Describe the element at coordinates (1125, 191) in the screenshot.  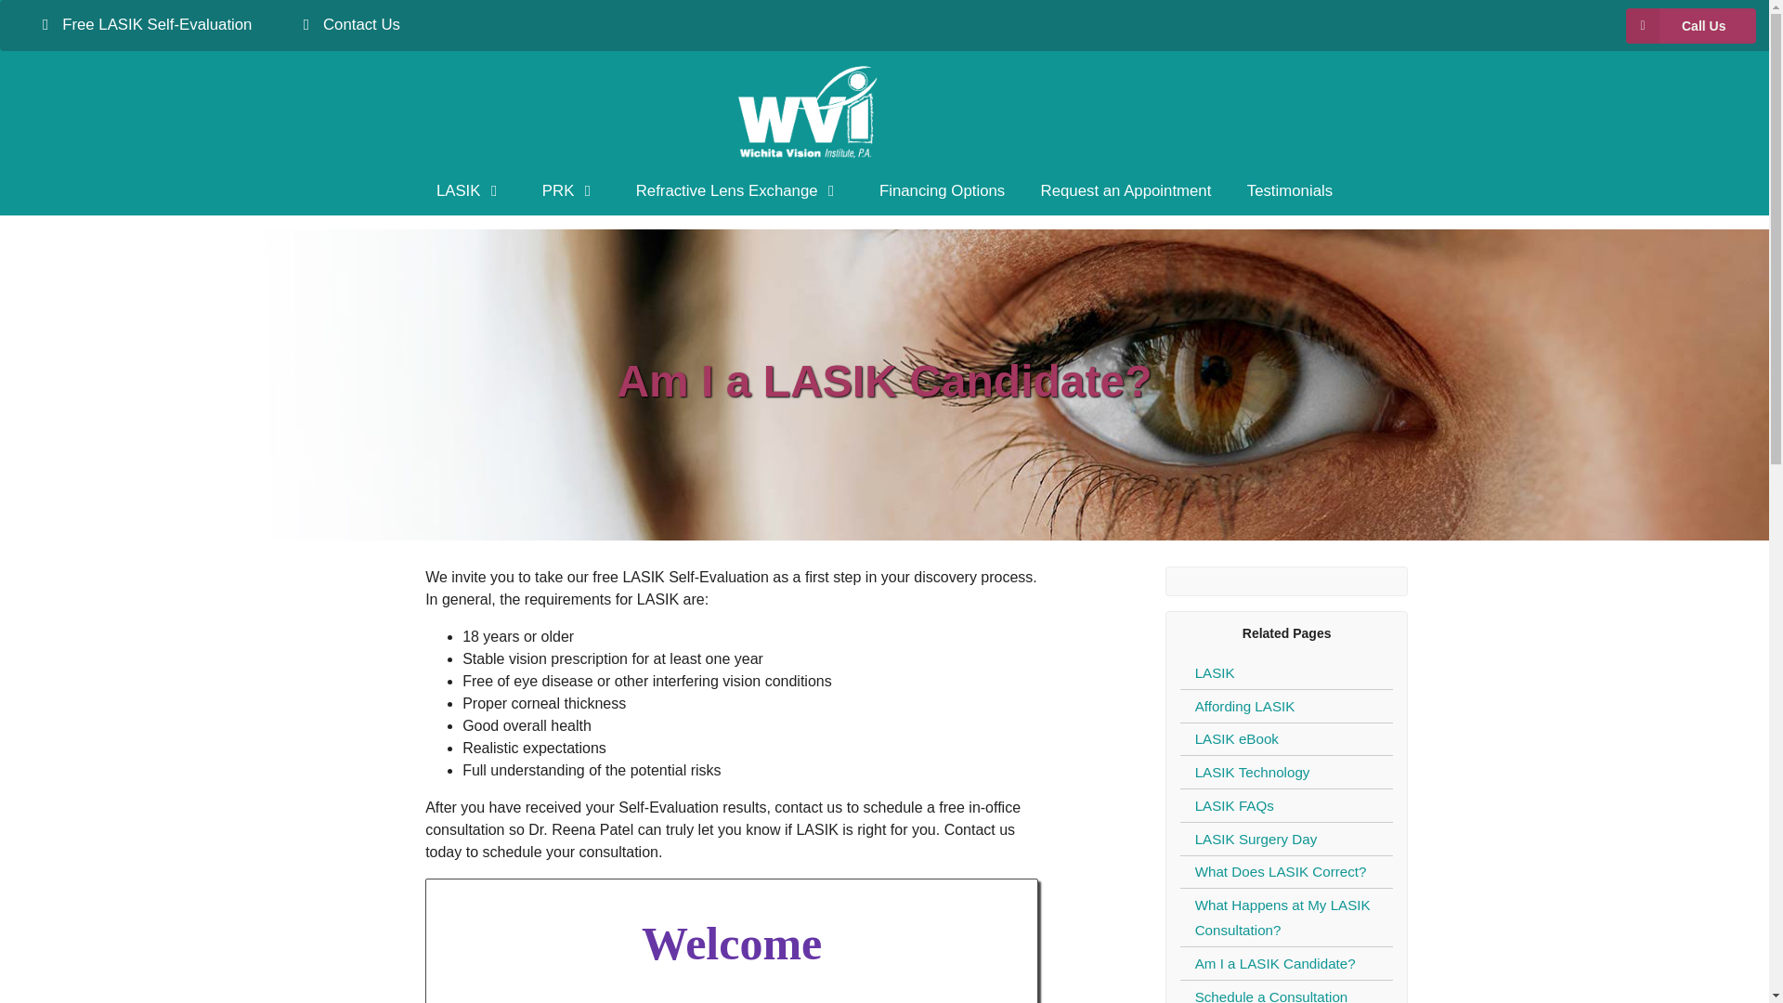
I see `Request an Appointment` at that location.